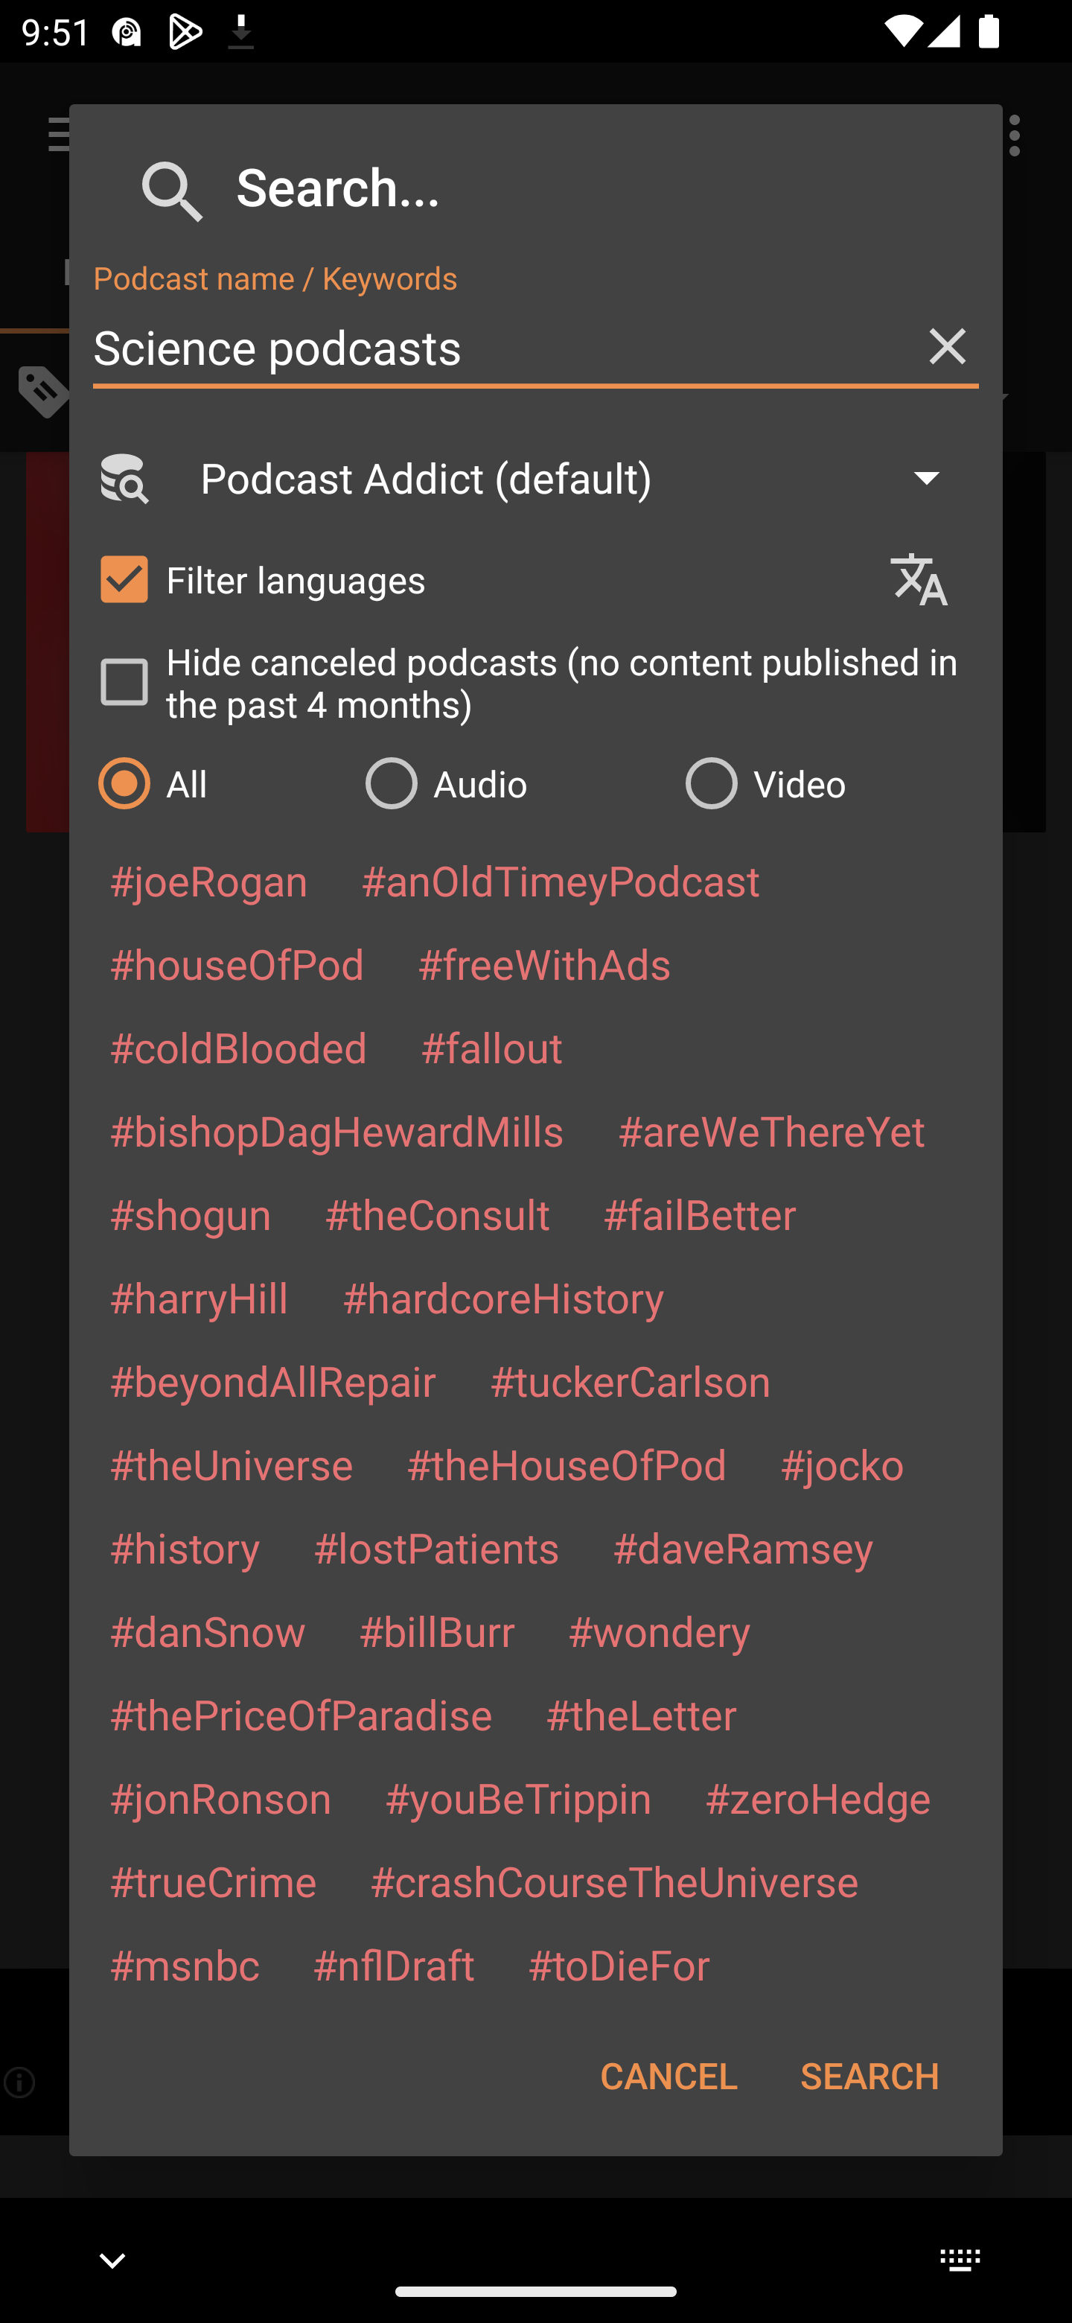  I want to click on Video, so click(829, 783).